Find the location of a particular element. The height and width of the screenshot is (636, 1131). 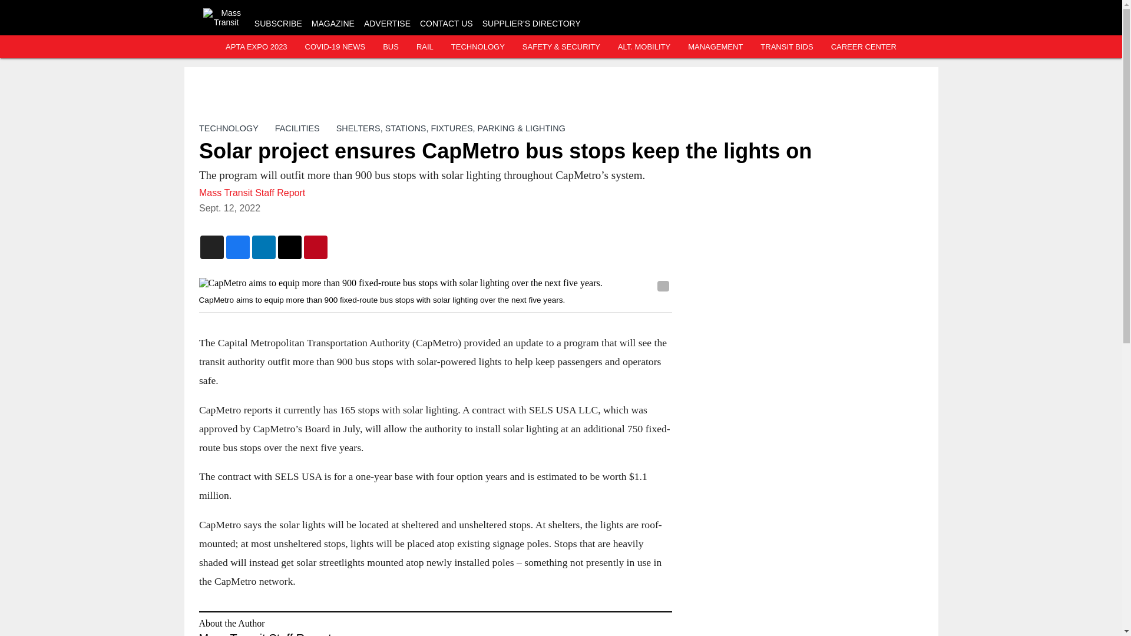

CAREER CENTER is located at coordinates (864, 47).